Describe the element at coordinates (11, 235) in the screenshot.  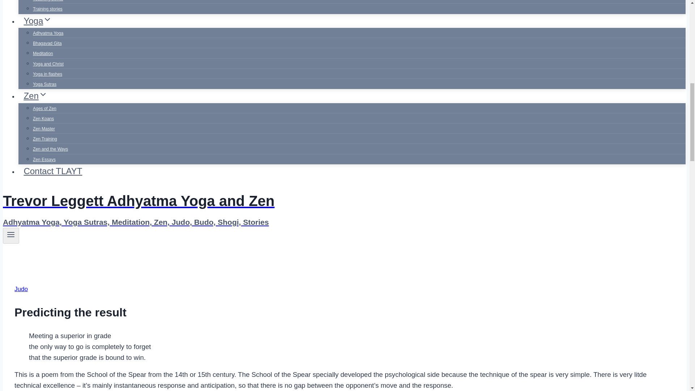
I see `Toggle Menu` at that location.